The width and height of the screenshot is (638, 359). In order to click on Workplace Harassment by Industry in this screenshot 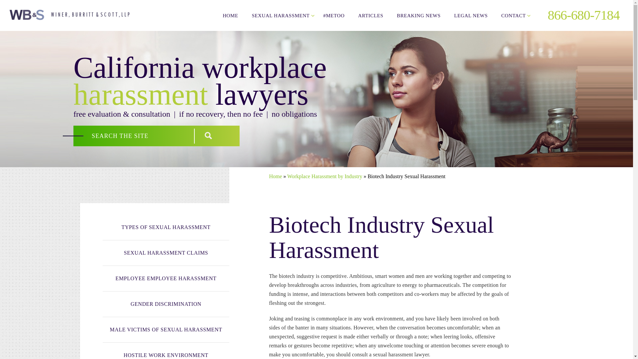, I will do `click(325, 176)`.